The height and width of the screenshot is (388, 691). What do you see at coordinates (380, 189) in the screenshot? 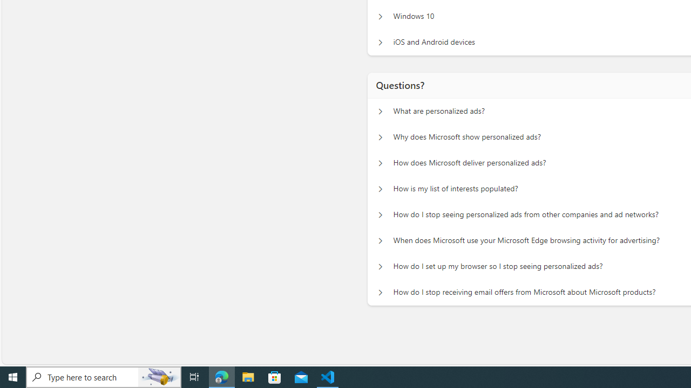
I see `Questions? How is my list of interests populated?` at bounding box center [380, 189].